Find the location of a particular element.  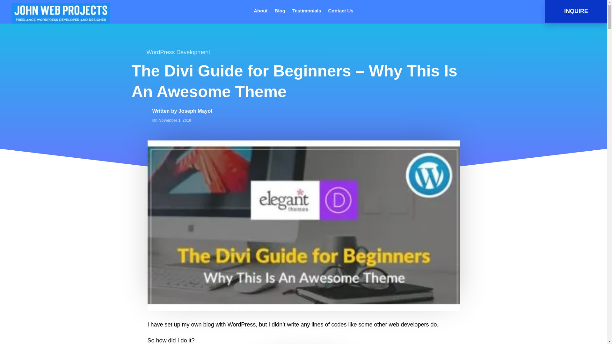

Blog is located at coordinates (280, 12).